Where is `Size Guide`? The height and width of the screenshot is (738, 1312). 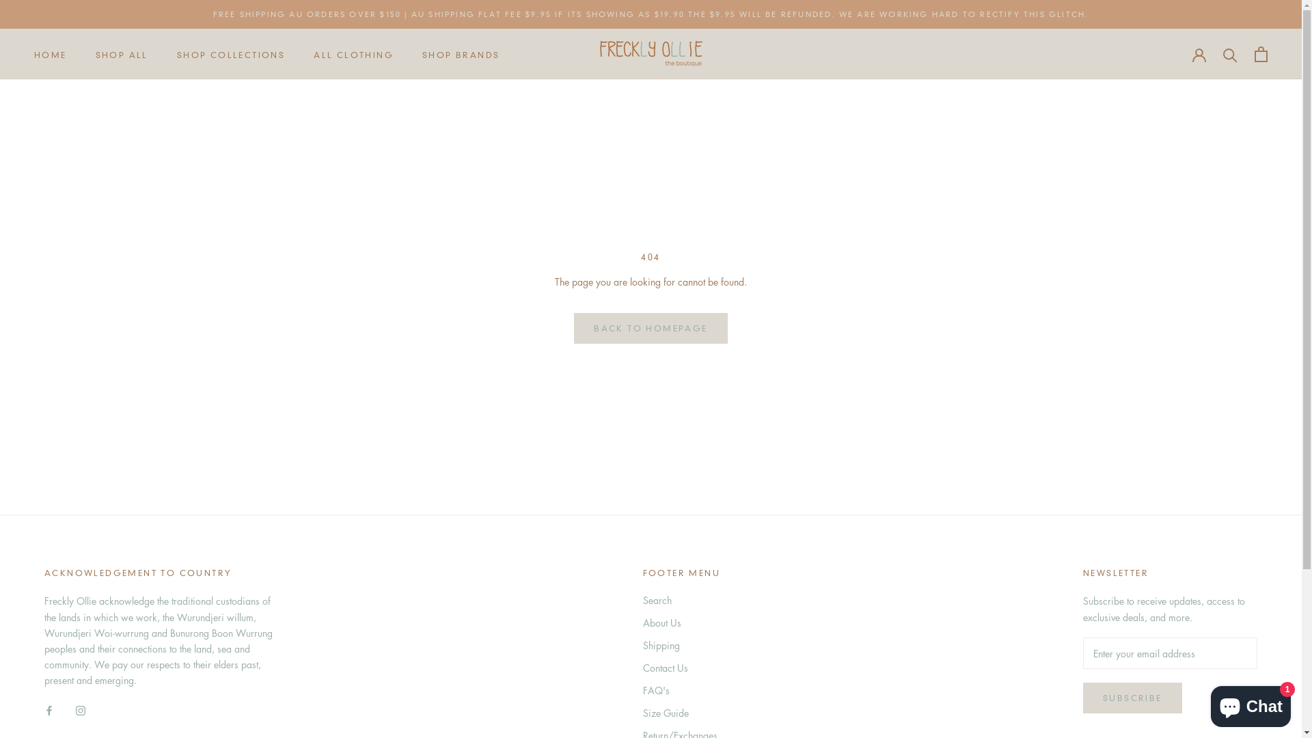 Size Guide is located at coordinates (683, 713).